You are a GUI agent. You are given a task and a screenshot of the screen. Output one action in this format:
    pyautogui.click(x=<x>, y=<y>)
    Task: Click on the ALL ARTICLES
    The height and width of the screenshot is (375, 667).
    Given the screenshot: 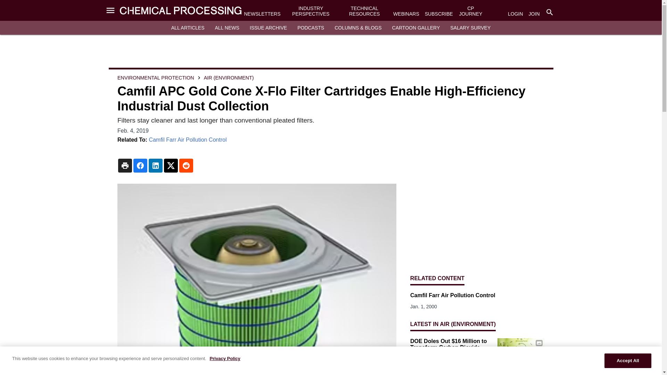 What is the action you would take?
    pyautogui.click(x=188, y=28)
    